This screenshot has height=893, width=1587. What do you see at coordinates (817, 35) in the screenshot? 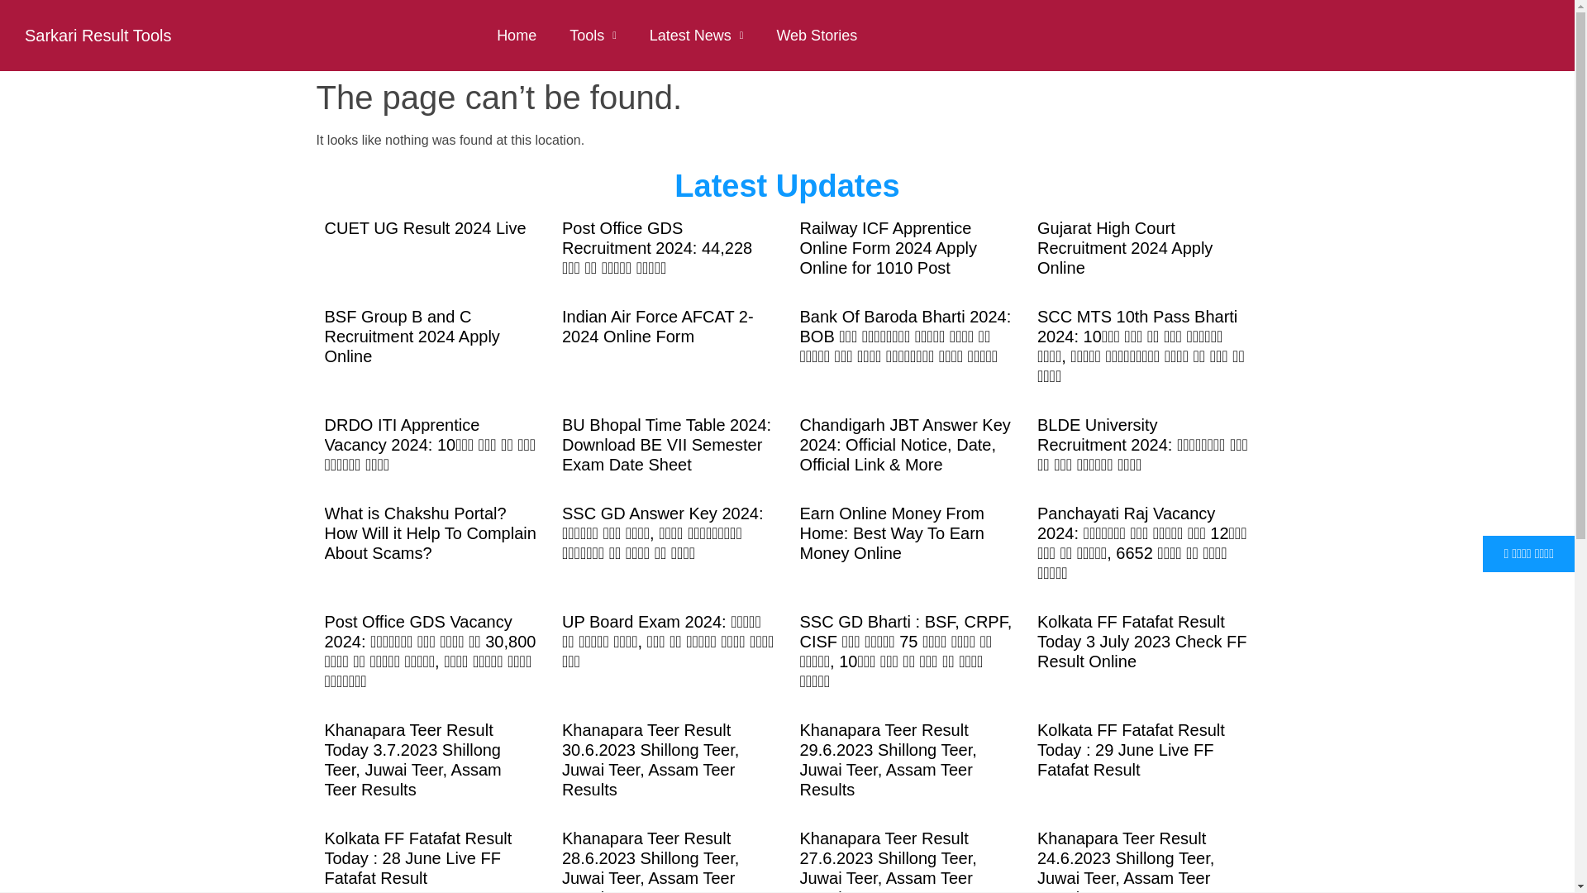
I see `Web Stories` at bounding box center [817, 35].